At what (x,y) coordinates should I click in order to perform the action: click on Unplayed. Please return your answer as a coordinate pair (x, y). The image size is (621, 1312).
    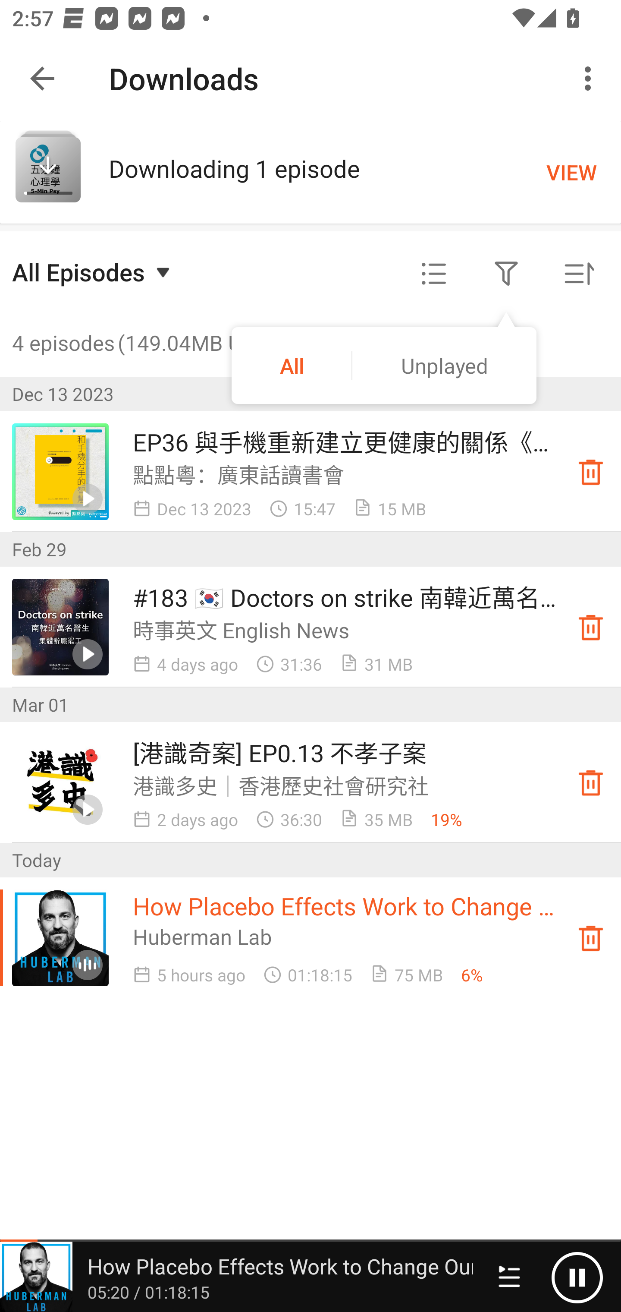
    Looking at the image, I should click on (444, 365).